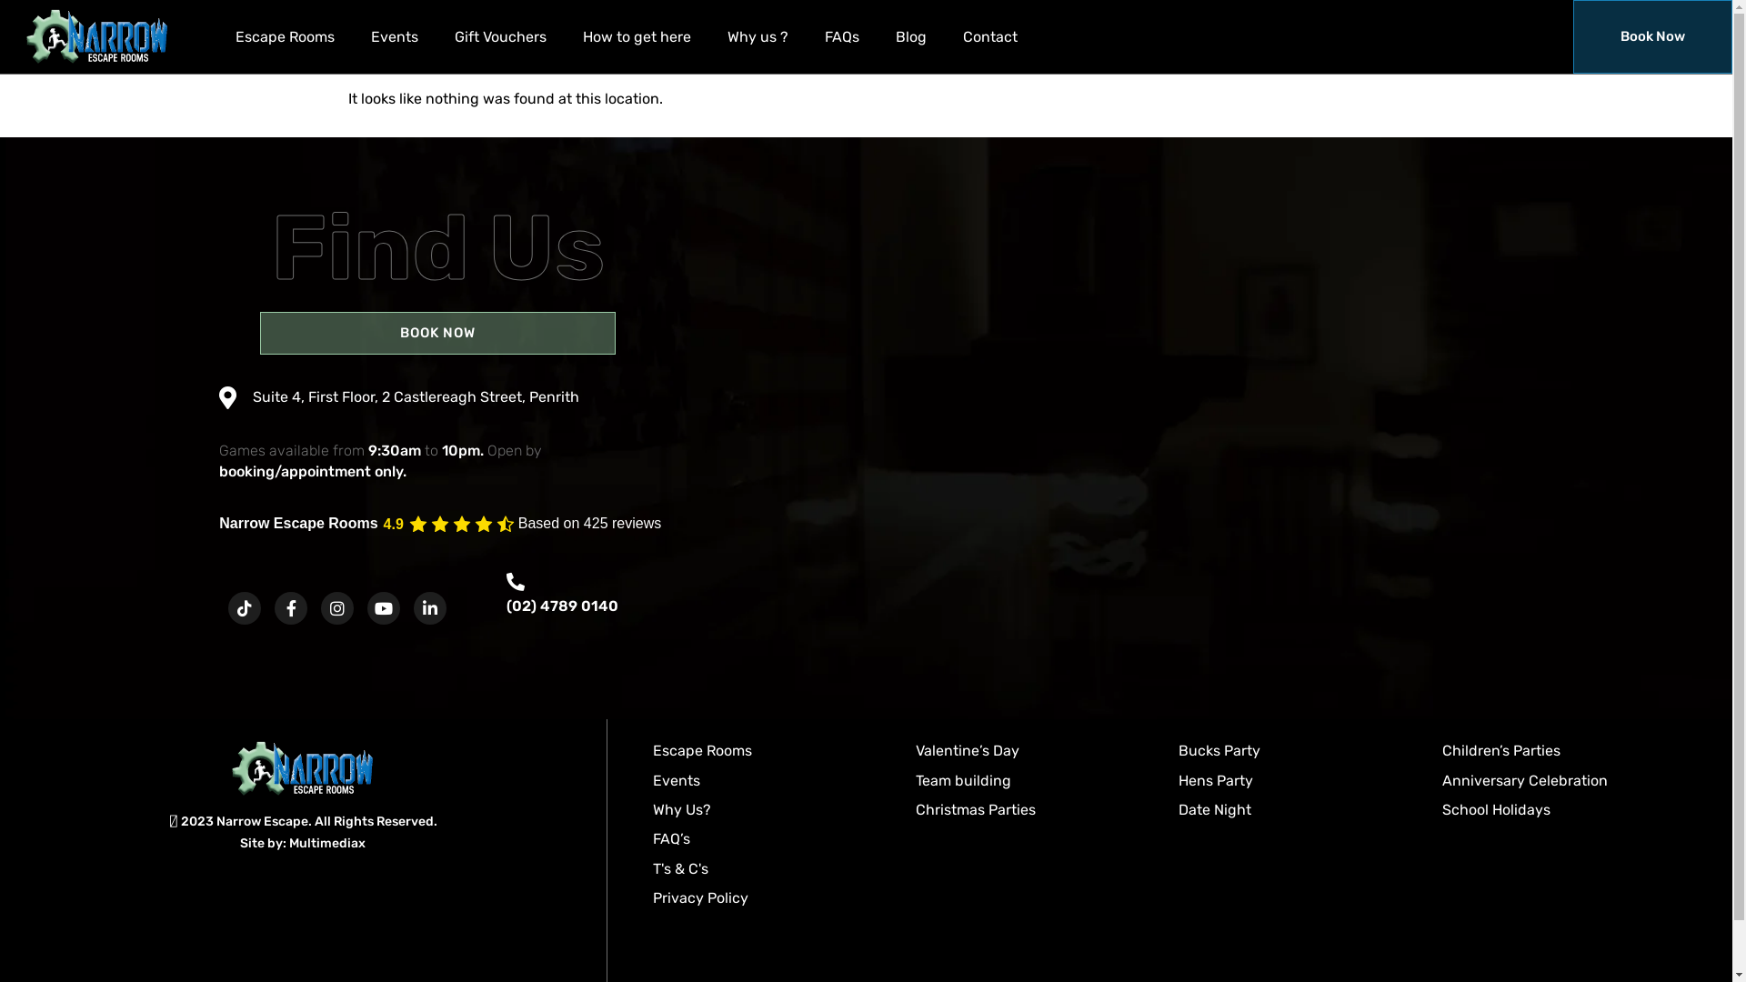  What do you see at coordinates (1525, 781) in the screenshot?
I see `Anniversary Celebration` at bounding box center [1525, 781].